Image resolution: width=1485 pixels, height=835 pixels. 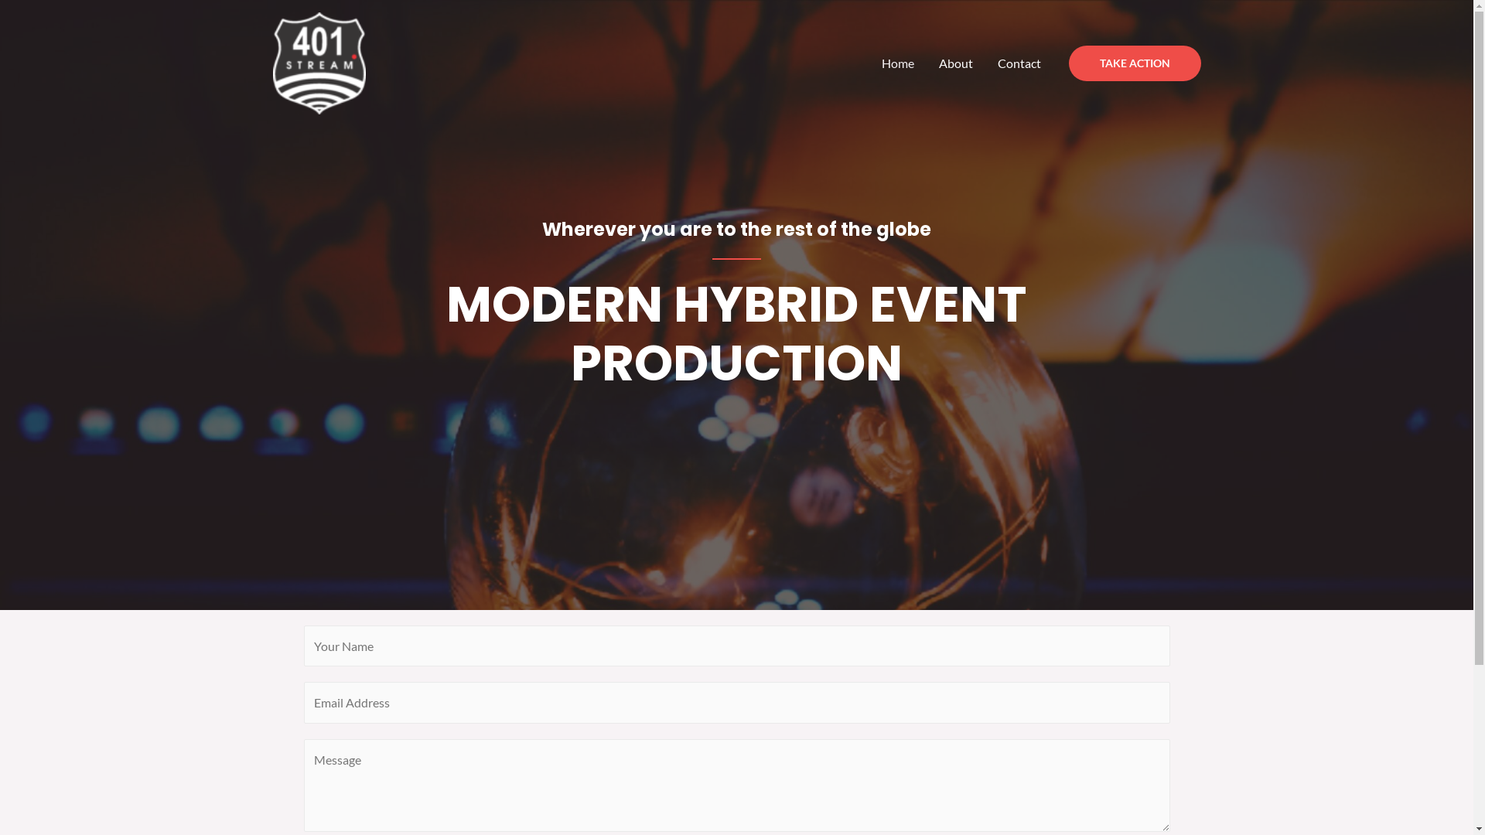 I want to click on TAKE ACTION, so click(x=1135, y=63).